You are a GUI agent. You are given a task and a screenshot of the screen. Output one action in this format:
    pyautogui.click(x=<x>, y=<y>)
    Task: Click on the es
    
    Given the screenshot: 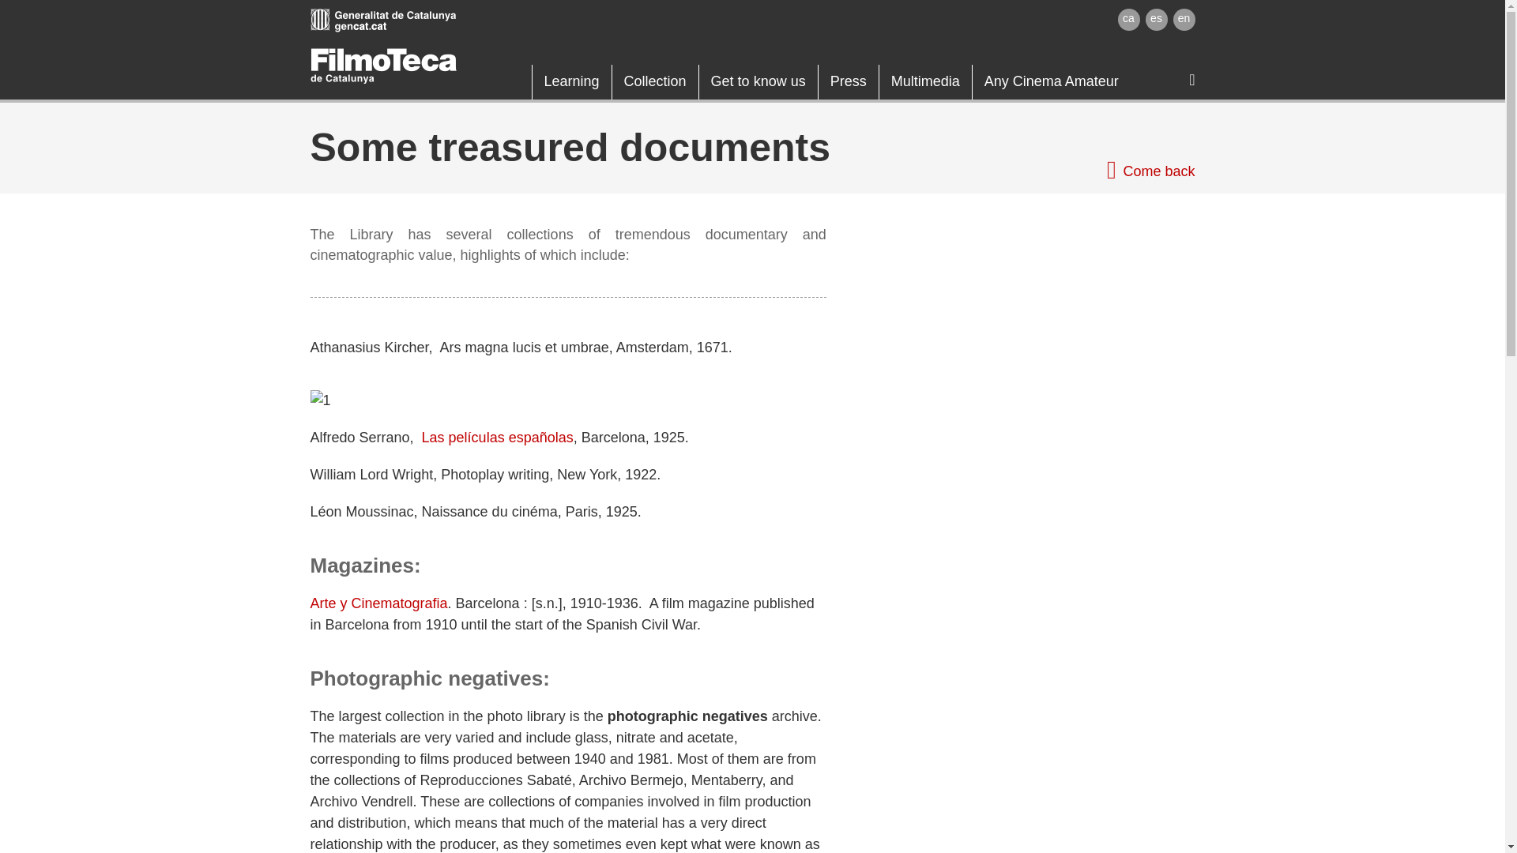 What is the action you would take?
    pyautogui.click(x=1157, y=19)
    